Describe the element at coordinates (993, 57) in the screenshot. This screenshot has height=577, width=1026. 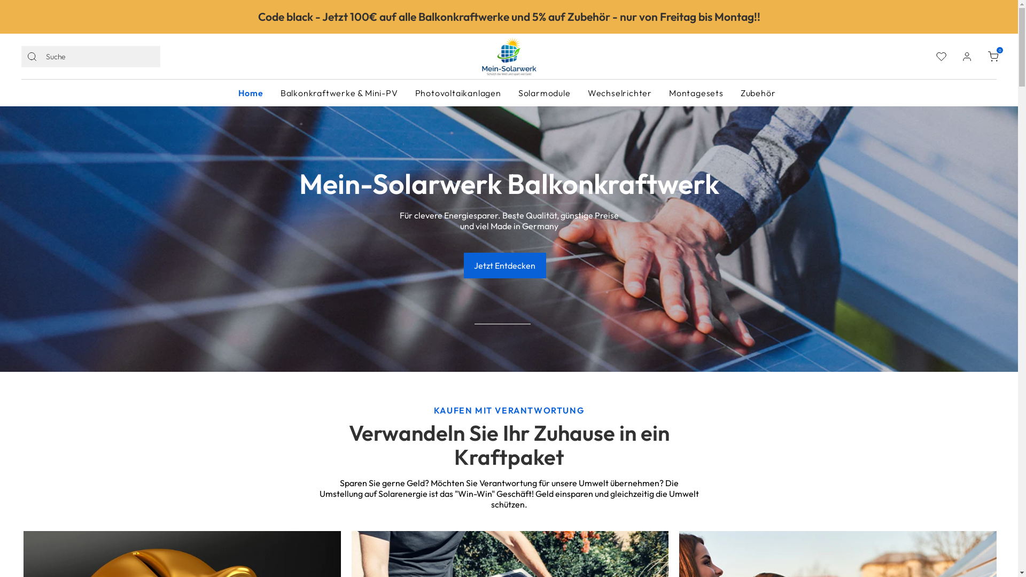
I see `0` at that location.